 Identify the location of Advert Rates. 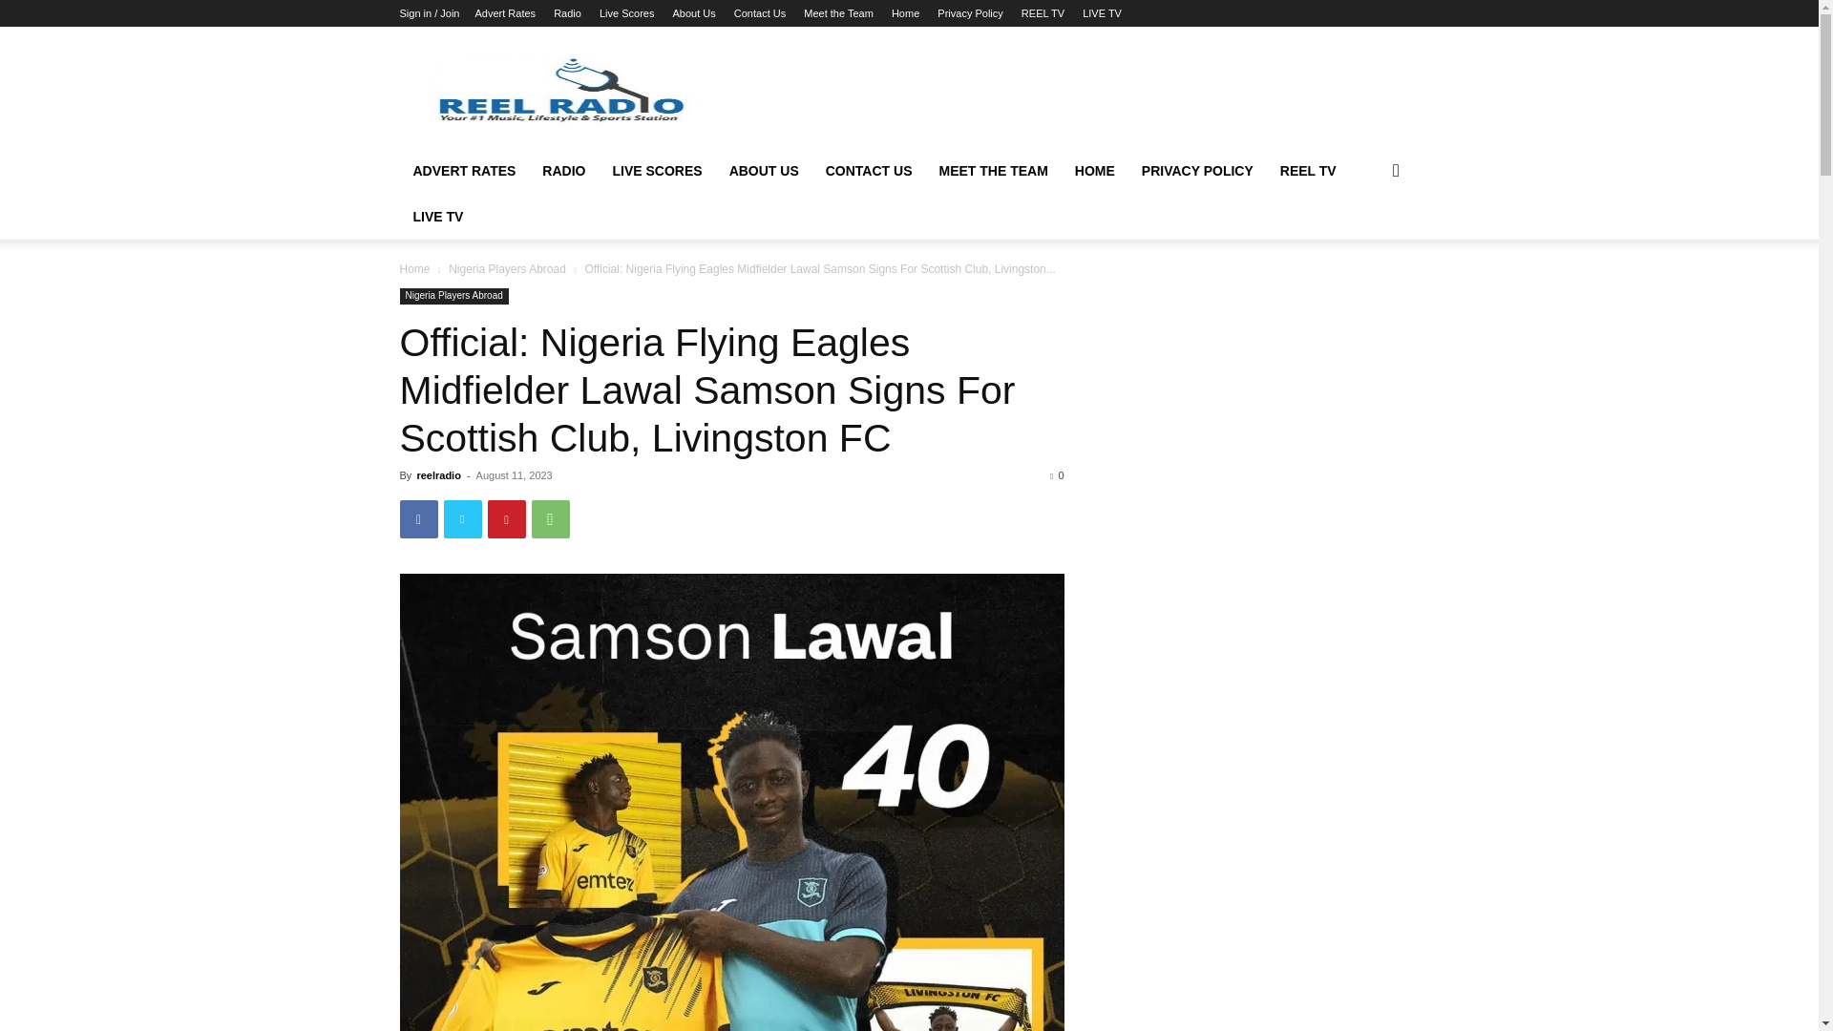
(504, 13).